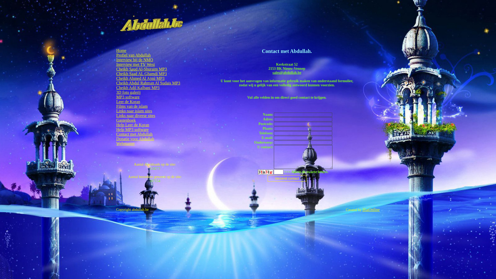  I want to click on Donatie voor Abdullah, so click(135, 139).